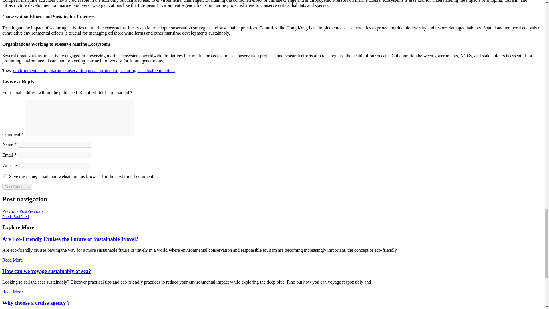  I want to click on ocean protection, so click(103, 70).